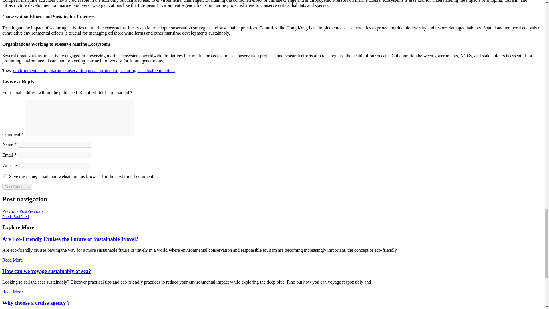  I want to click on ocean protection, so click(103, 70).